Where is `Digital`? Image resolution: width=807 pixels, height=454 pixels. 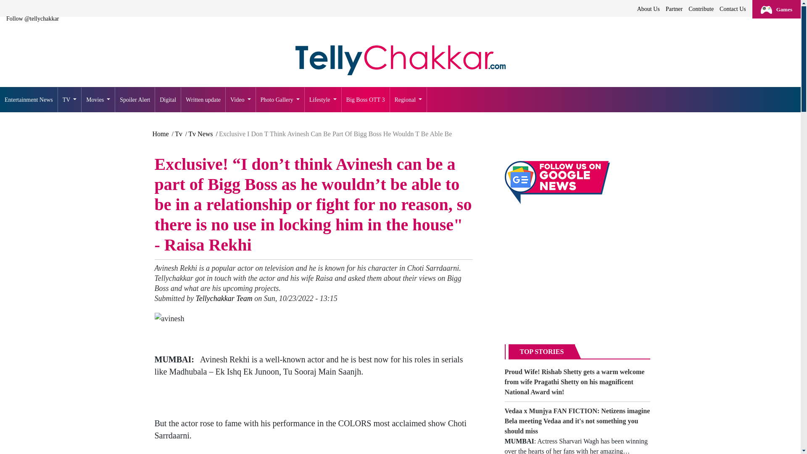 Digital is located at coordinates (168, 100).